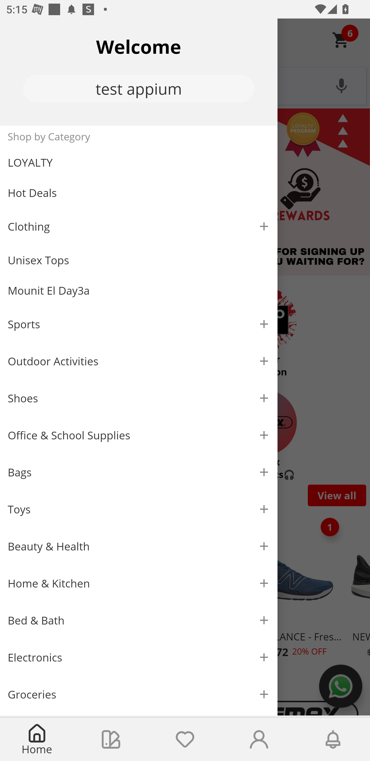 This screenshot has width=370, height=761. Describe the element at coordinates (139, 226) in the screenshot. I see `Clothing` at that location.